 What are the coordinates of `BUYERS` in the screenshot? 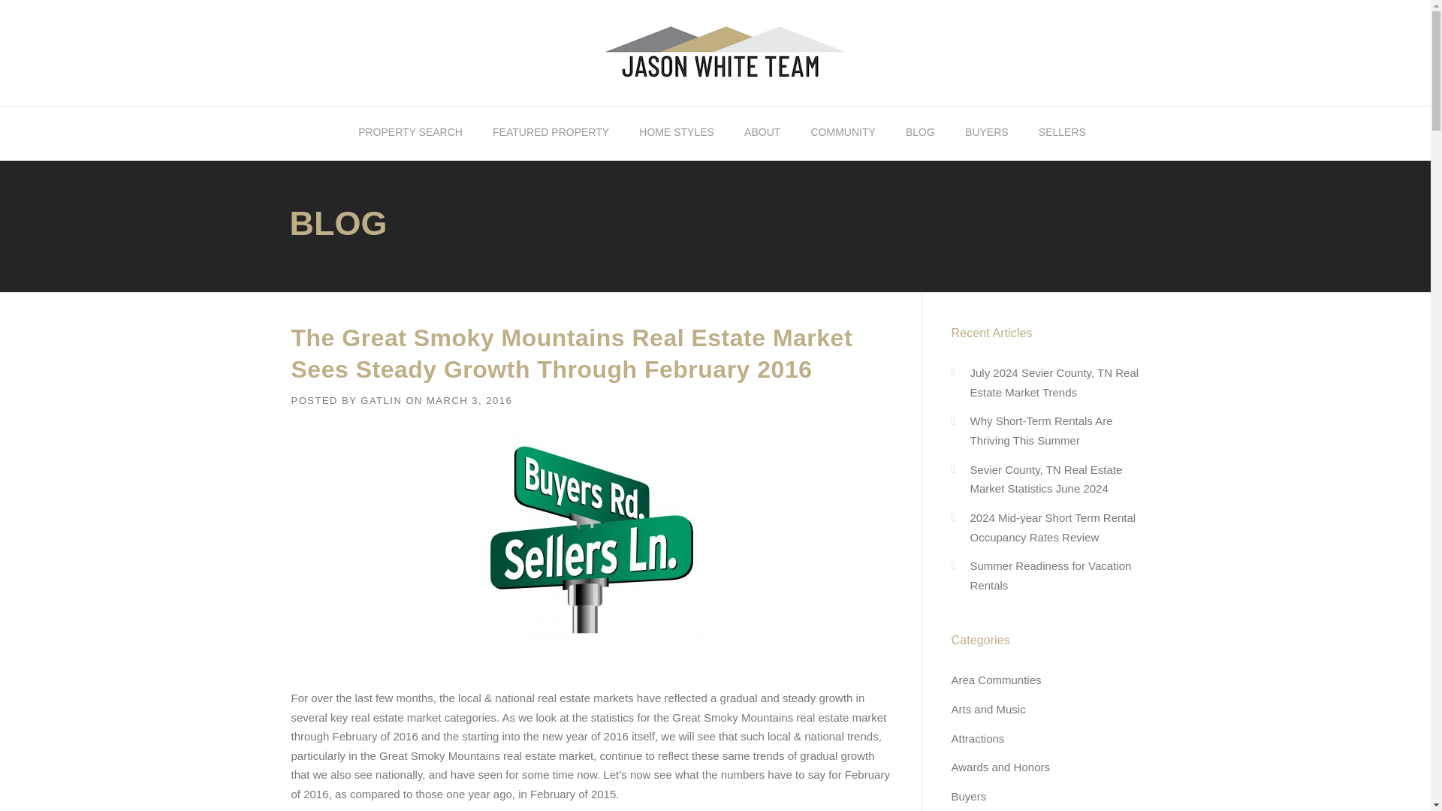 It's located at (987, 133).